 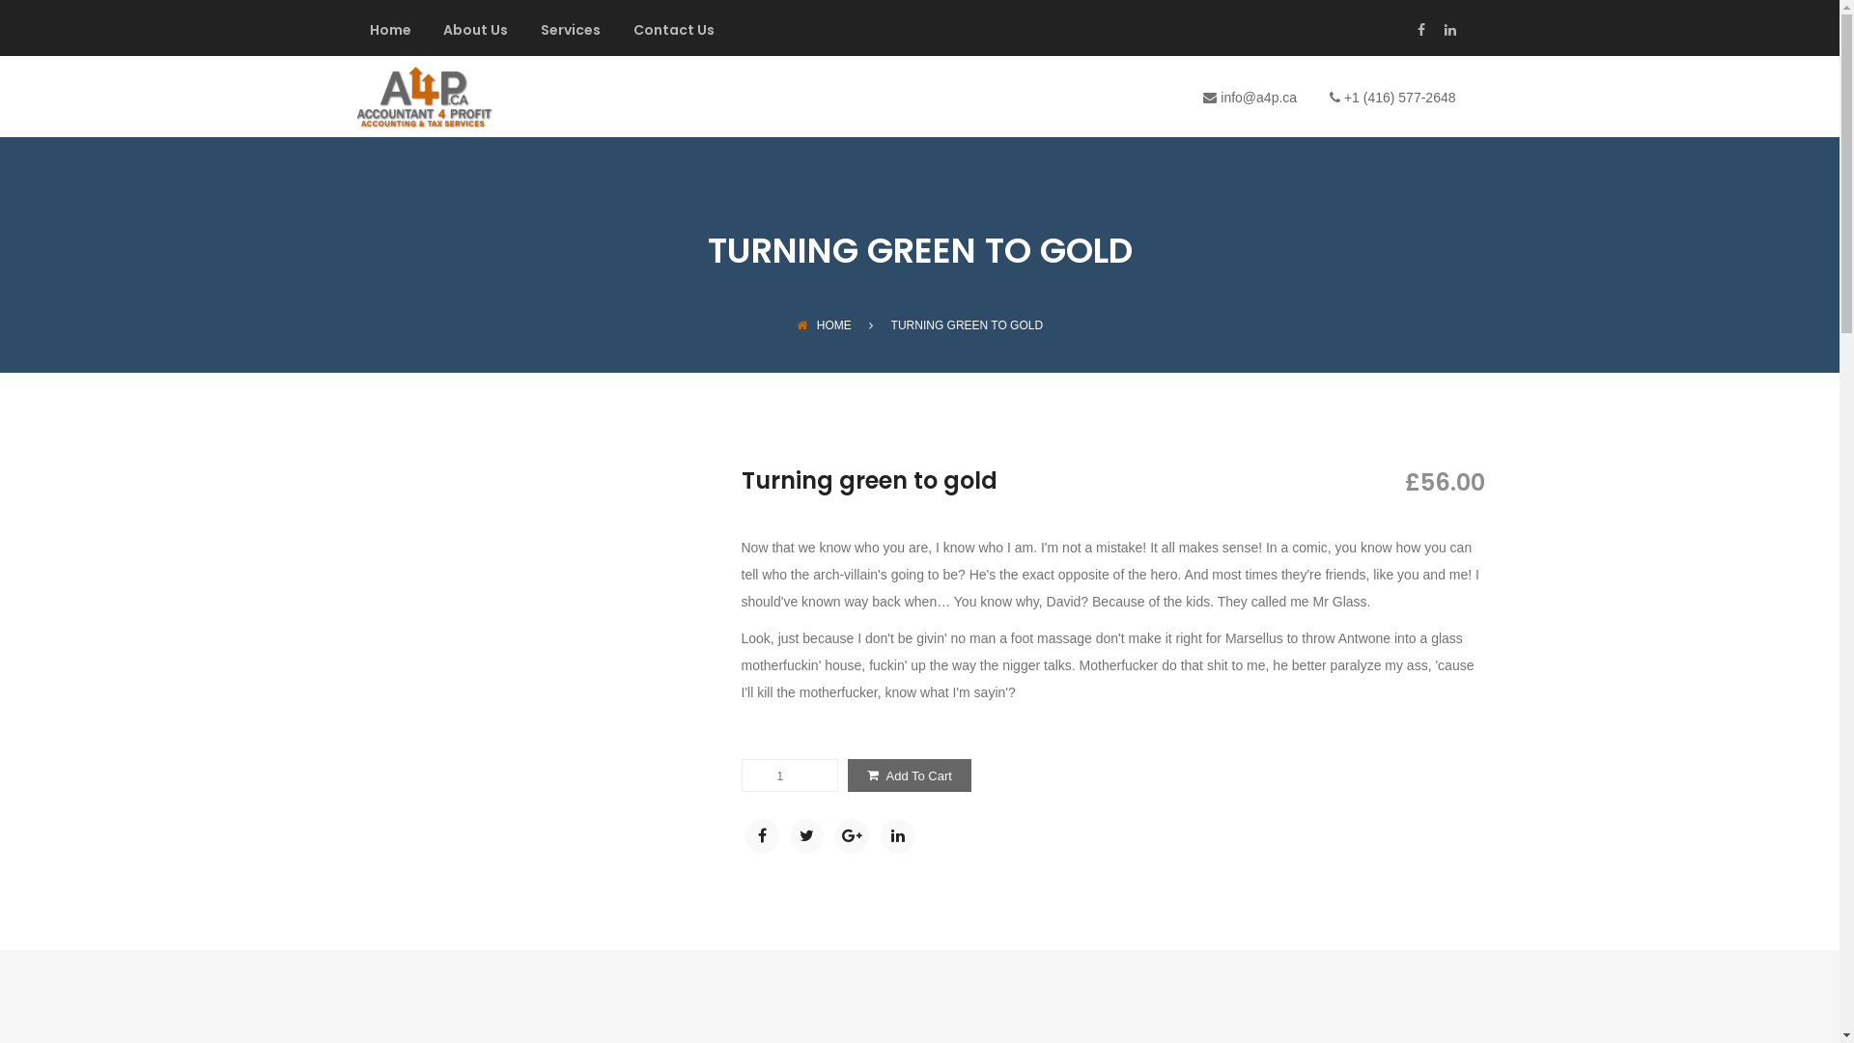 What do you see at coordinates (390, 40) in the screenshot?
I see `Home` at bounding box center [390, 40].